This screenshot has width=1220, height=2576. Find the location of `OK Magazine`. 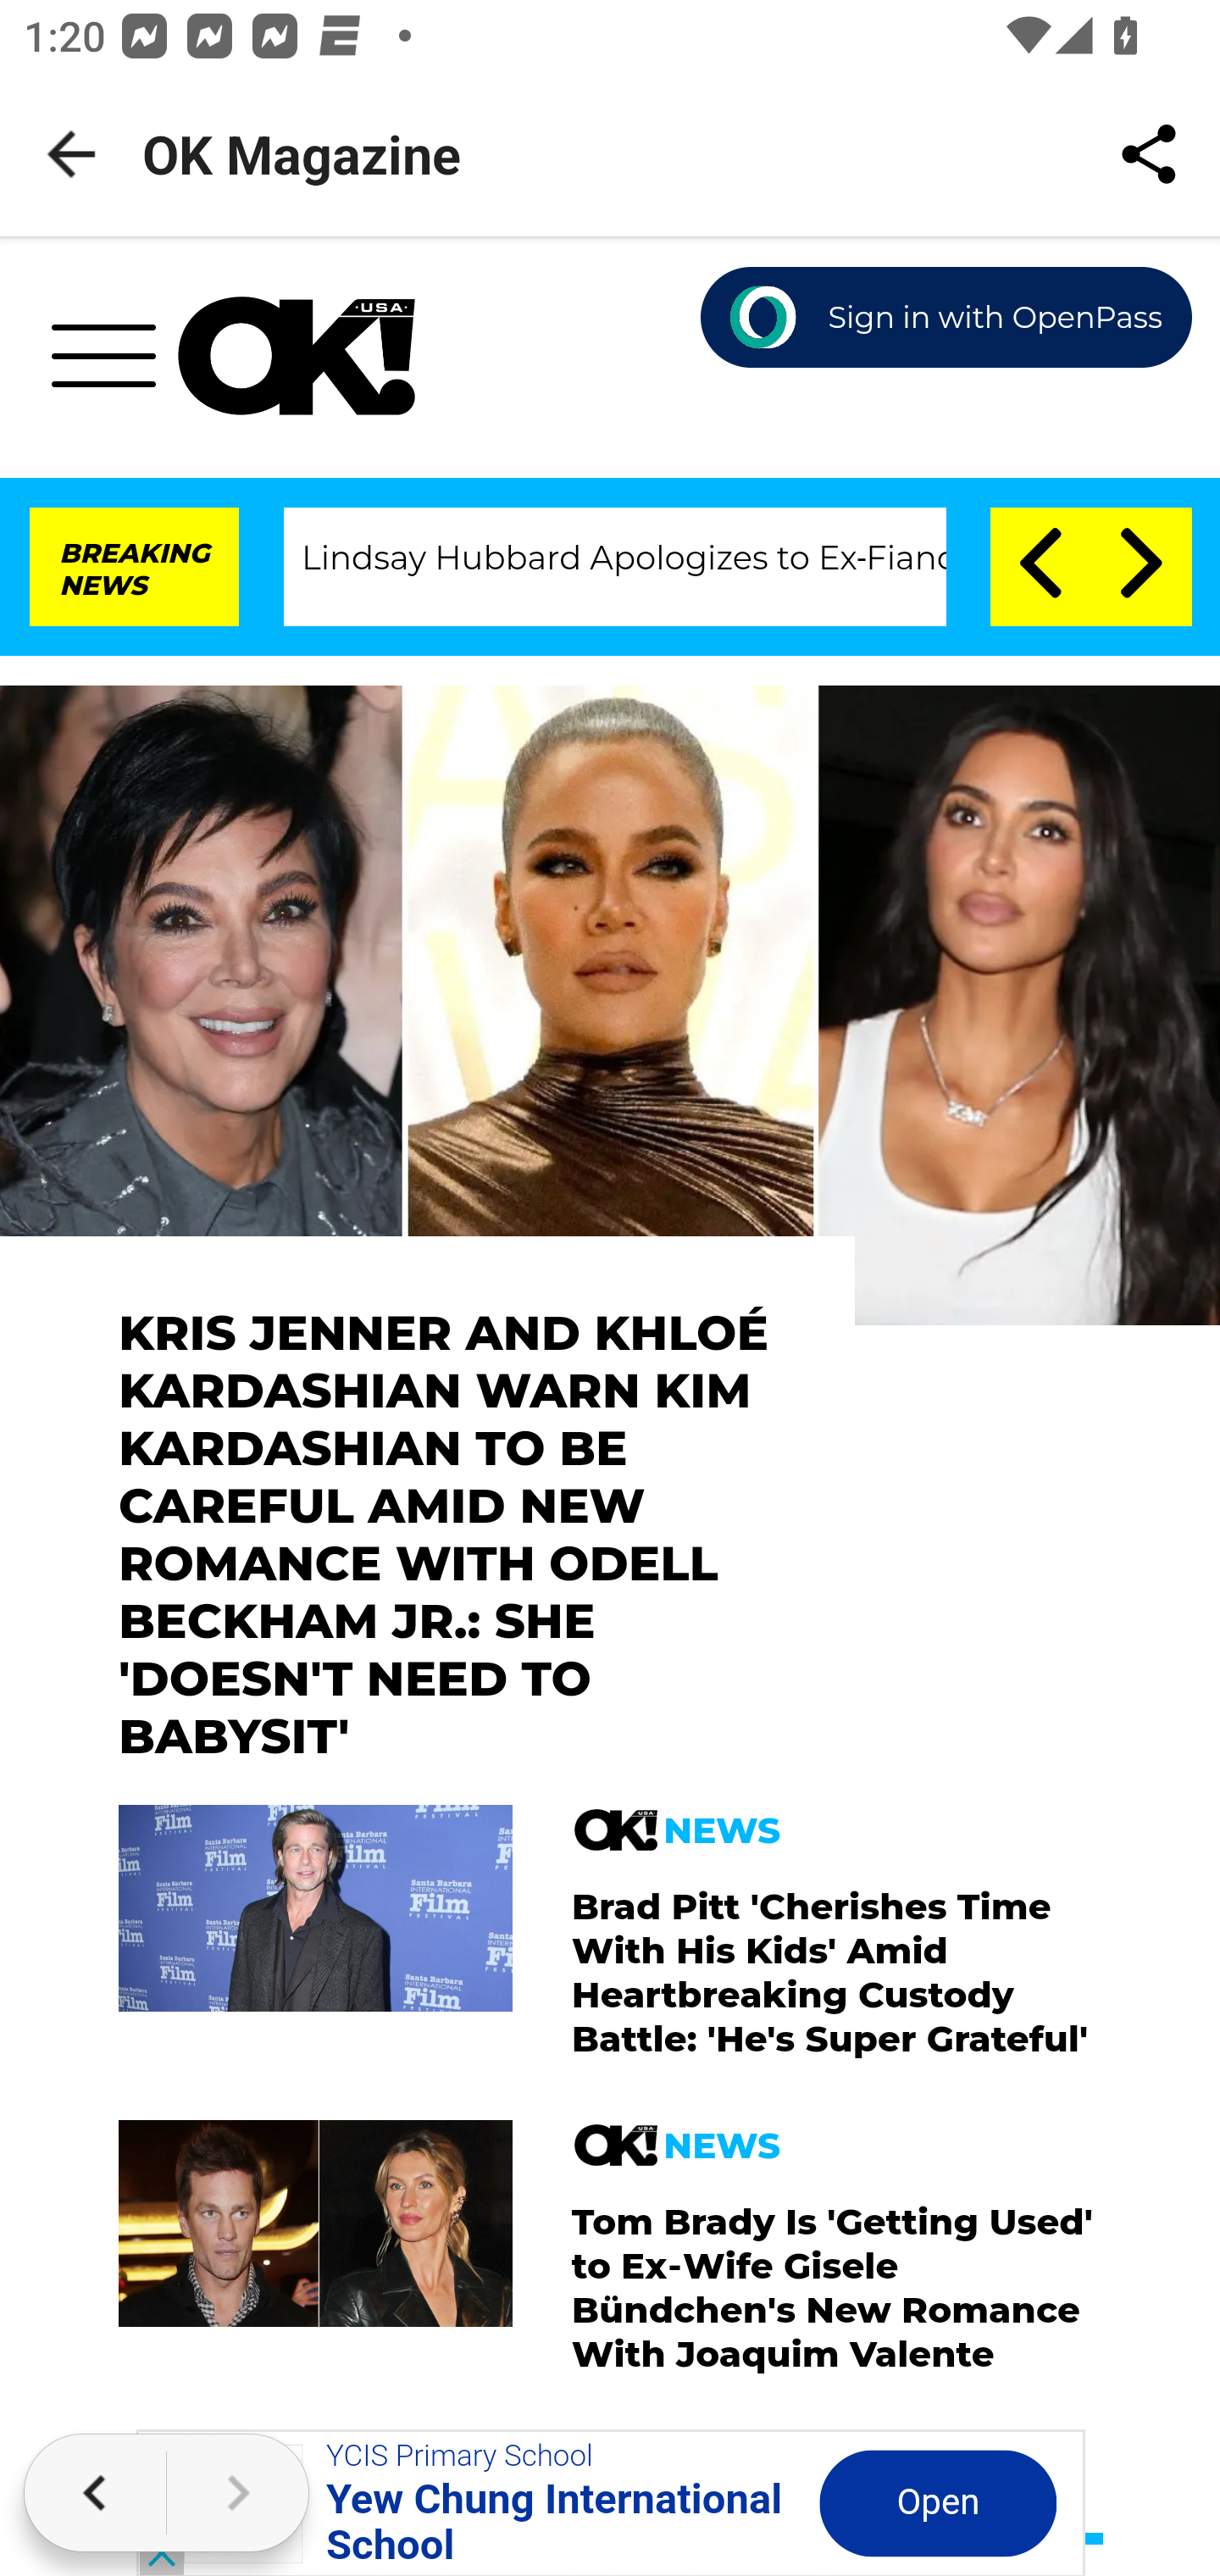

OK Magazine is located at coordinates (297, 356).